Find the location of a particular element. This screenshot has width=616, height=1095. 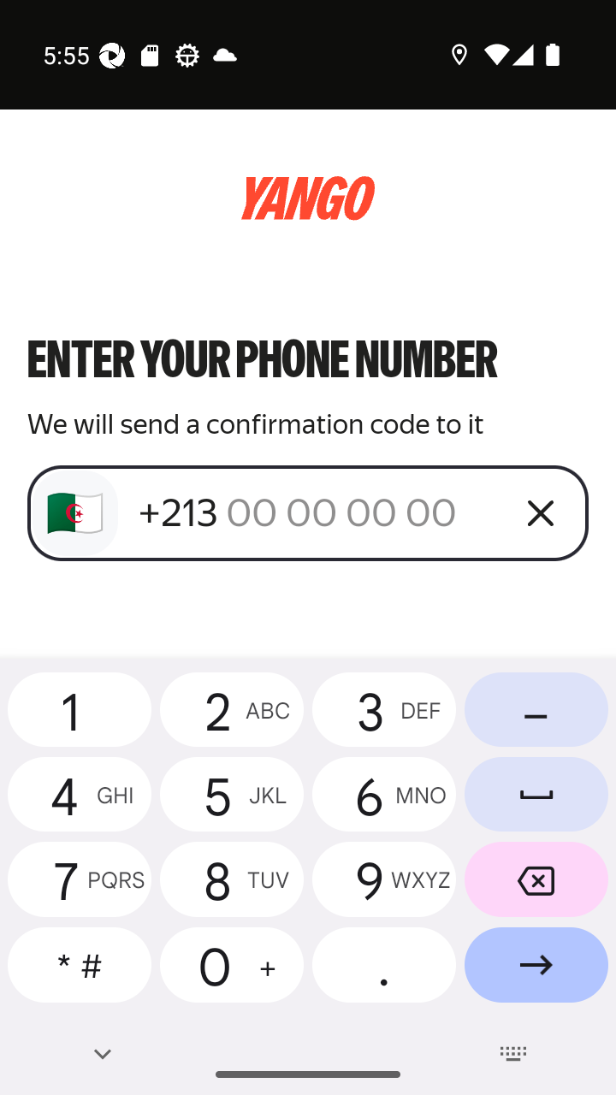

logo is located at coordinates (308, 198).